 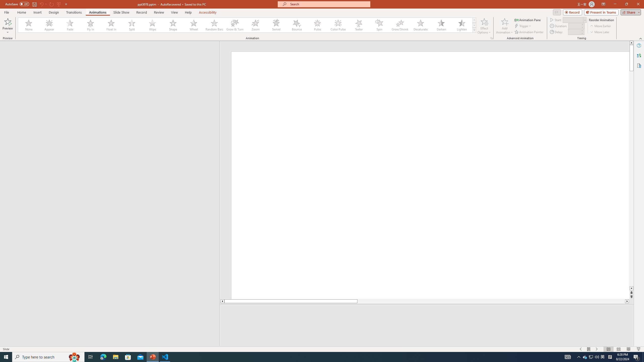 What do you see at coordinates (111, 25) in the screenshot?
I see `Float In` at bounding box center [111, 25].